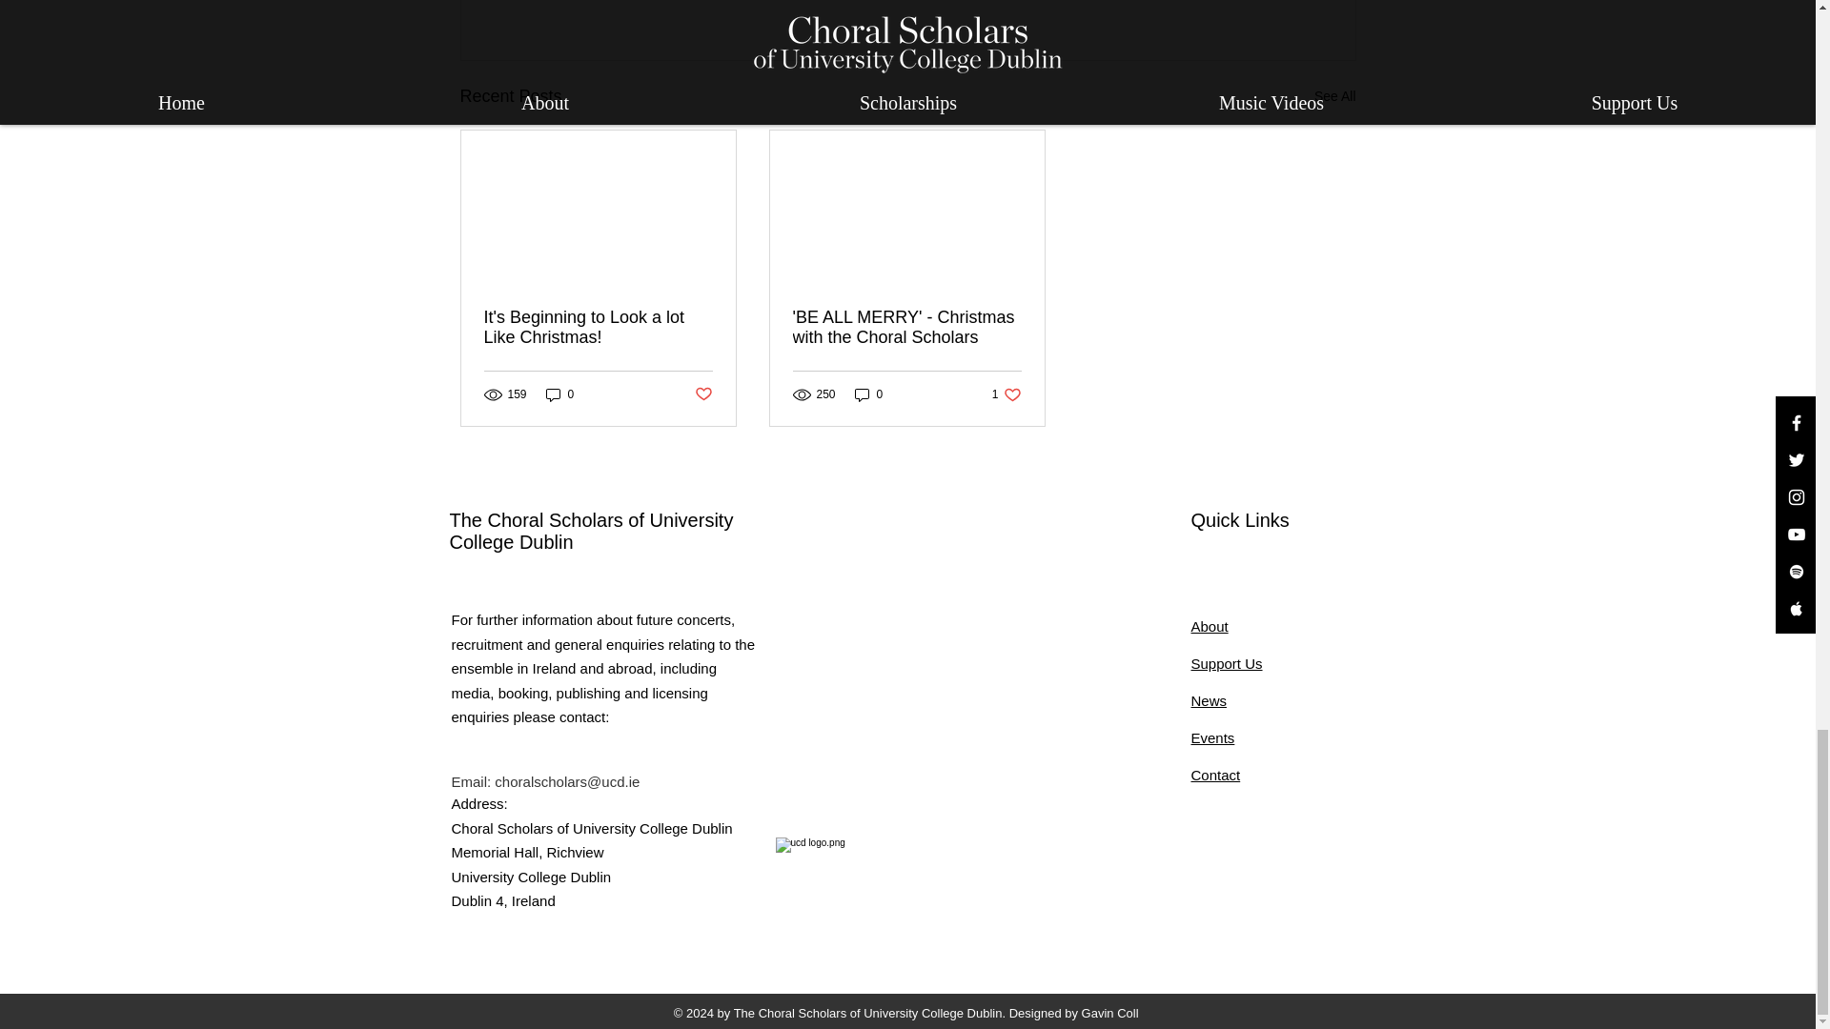  Describe the element at coordinates (701, 394) in the screenshot. I see `'BE ALL MERRY' - Christmas with the Choral Scholars` at that location.